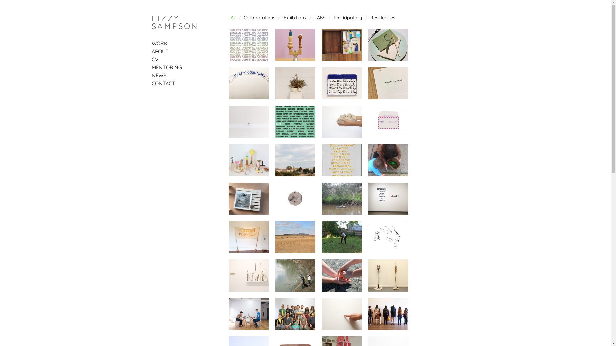  What do you see at coordinates (388, 122) in the screenshot?
I see `A Postal Service` at bounding box center [388, 122].